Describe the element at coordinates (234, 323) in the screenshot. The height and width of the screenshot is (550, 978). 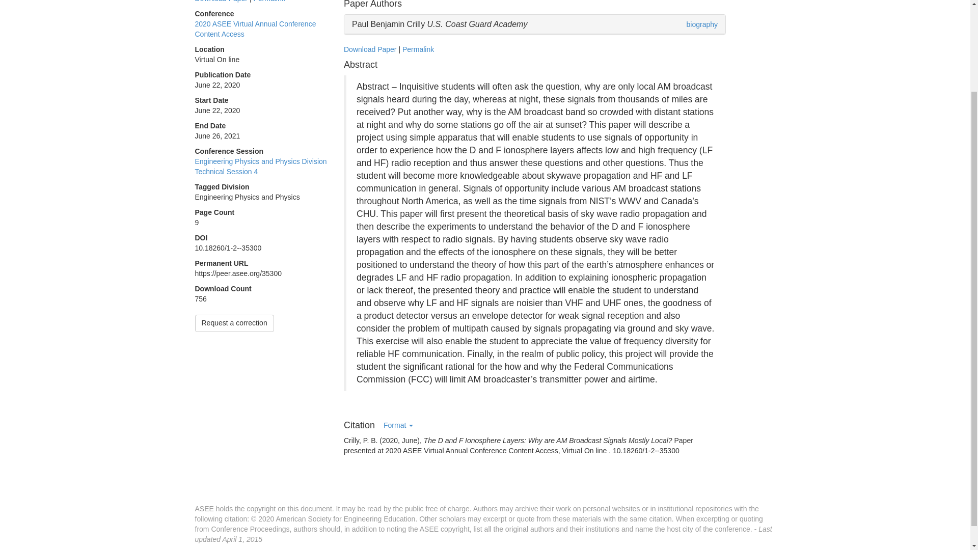
I see `Request a correction` at that location.